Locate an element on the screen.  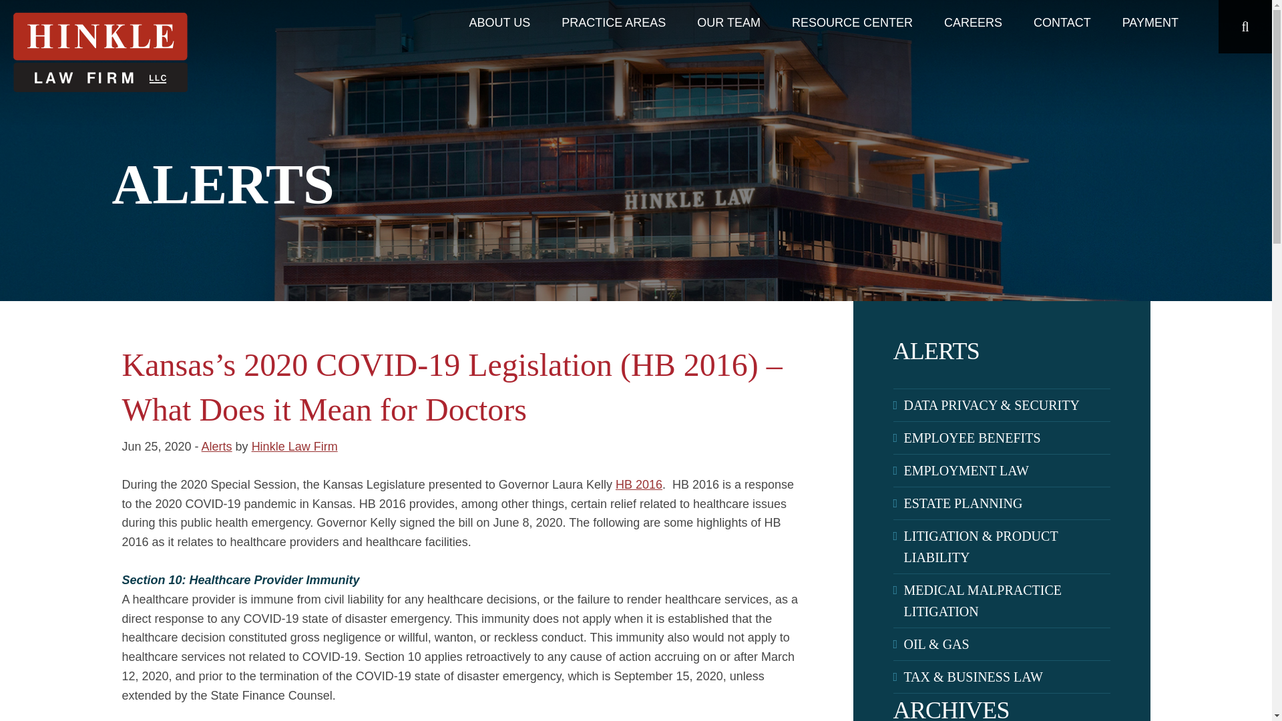
Hinkle Law Firm is located at coordinates (294, 446).